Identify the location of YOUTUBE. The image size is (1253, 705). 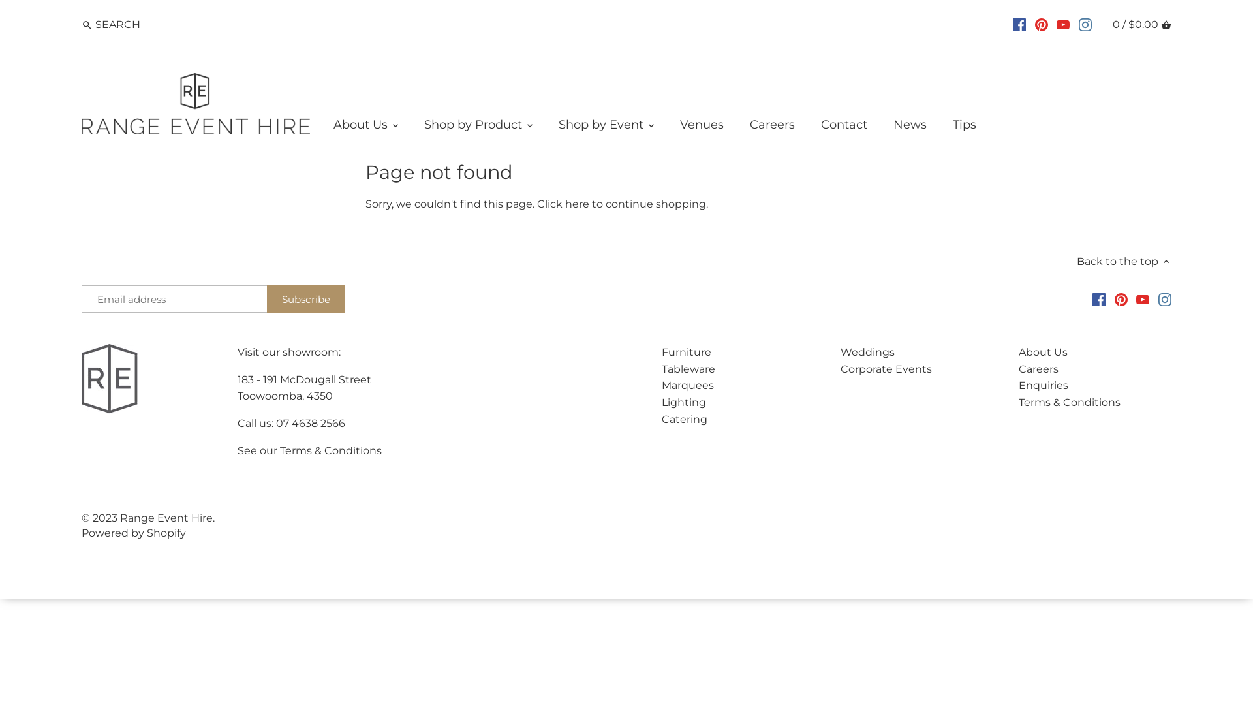
(1063, 24).